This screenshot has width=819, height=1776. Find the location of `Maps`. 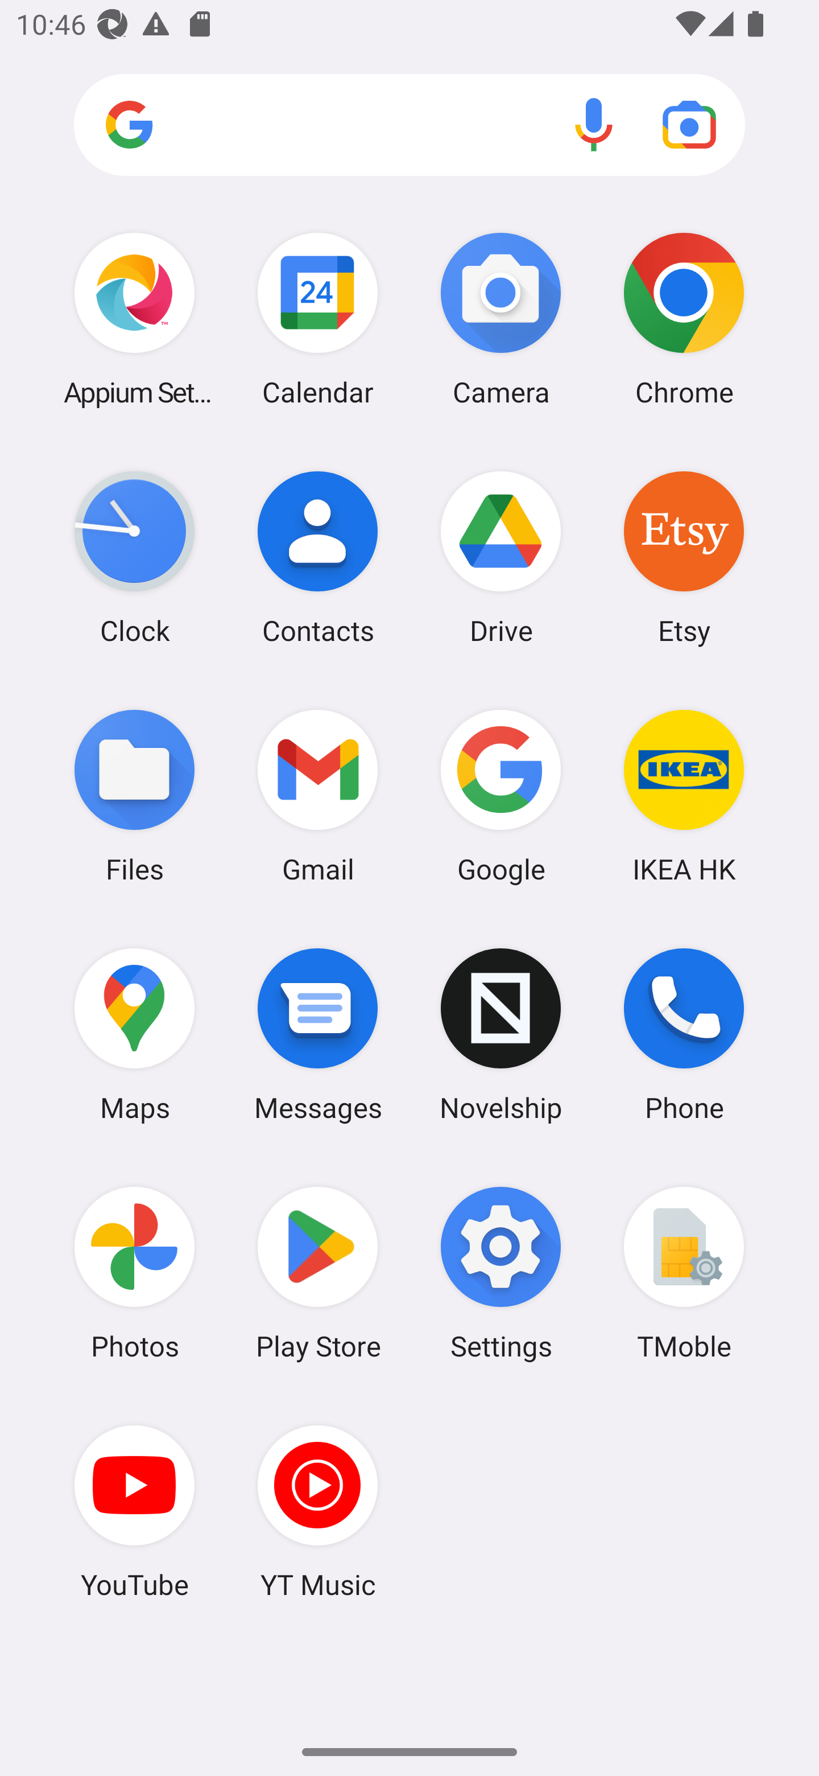

Maps is located at coordinates (134, 1034).